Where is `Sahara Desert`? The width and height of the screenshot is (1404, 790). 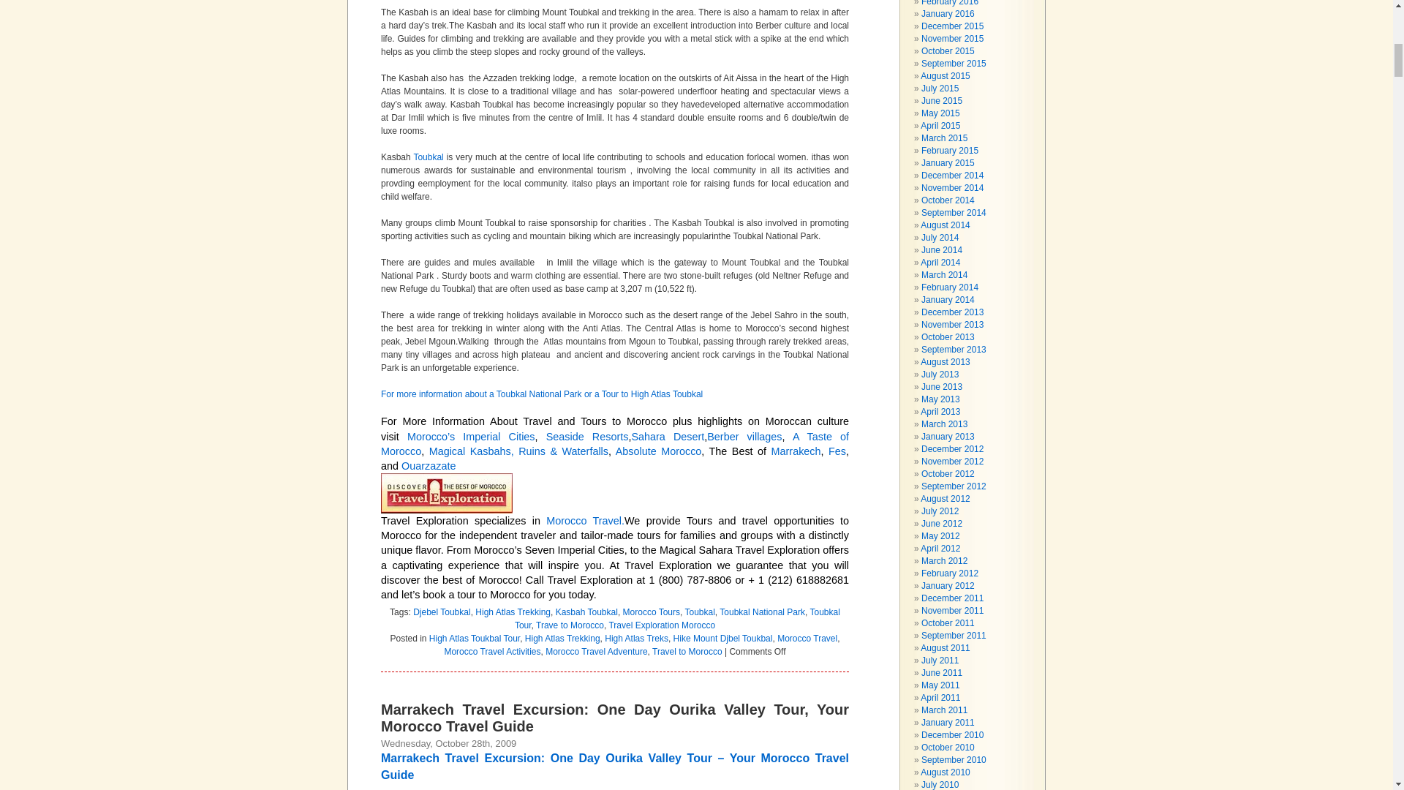
Sahara Desert is located at coordinates (667, 436).